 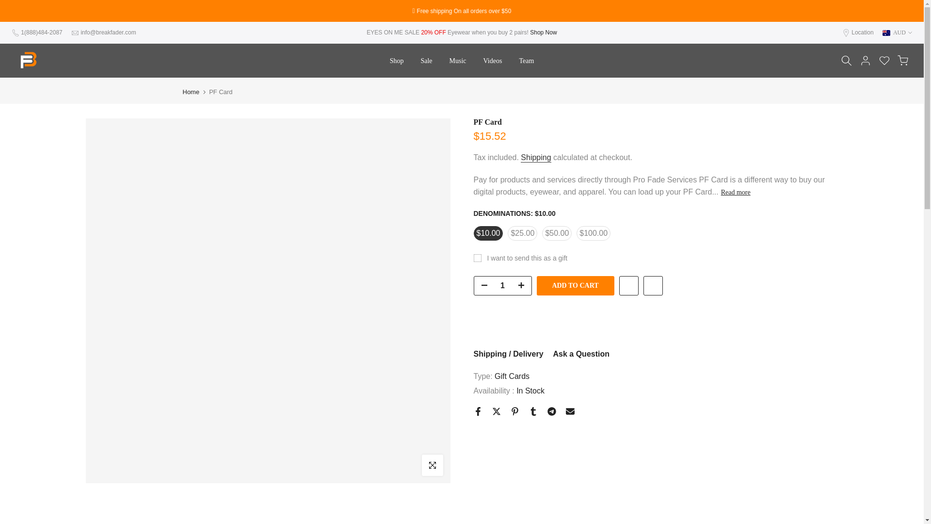 What do you see at coordinates (569, 411) in the screenshot?
I see `Share on Email` at bounding box center [569, 411].